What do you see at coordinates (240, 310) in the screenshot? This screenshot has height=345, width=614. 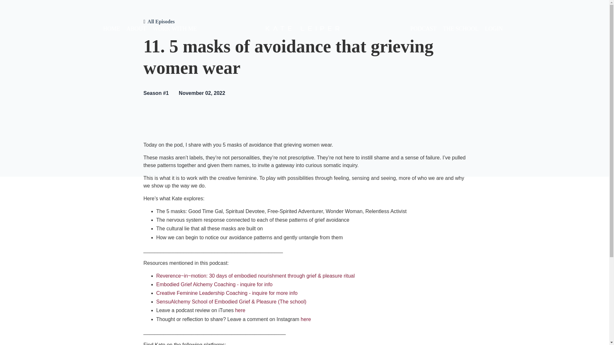 I see `here` at bounding box center [240, 310].